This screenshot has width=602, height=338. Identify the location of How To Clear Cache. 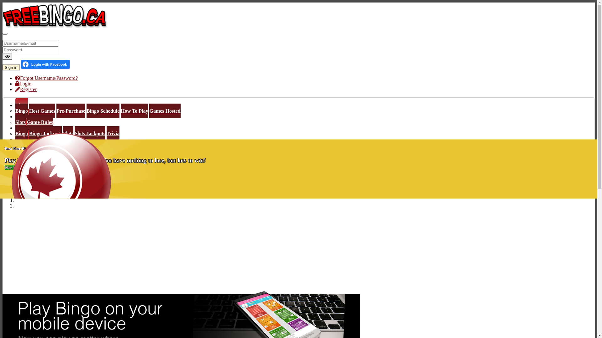
(105, 161).